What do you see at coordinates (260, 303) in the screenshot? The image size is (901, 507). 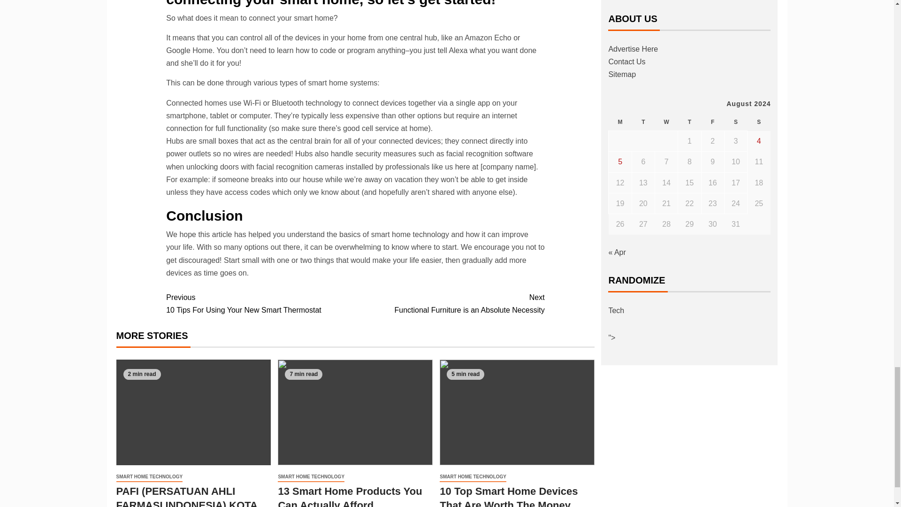 I see `Tuesday` at bounding box center [260, 303].